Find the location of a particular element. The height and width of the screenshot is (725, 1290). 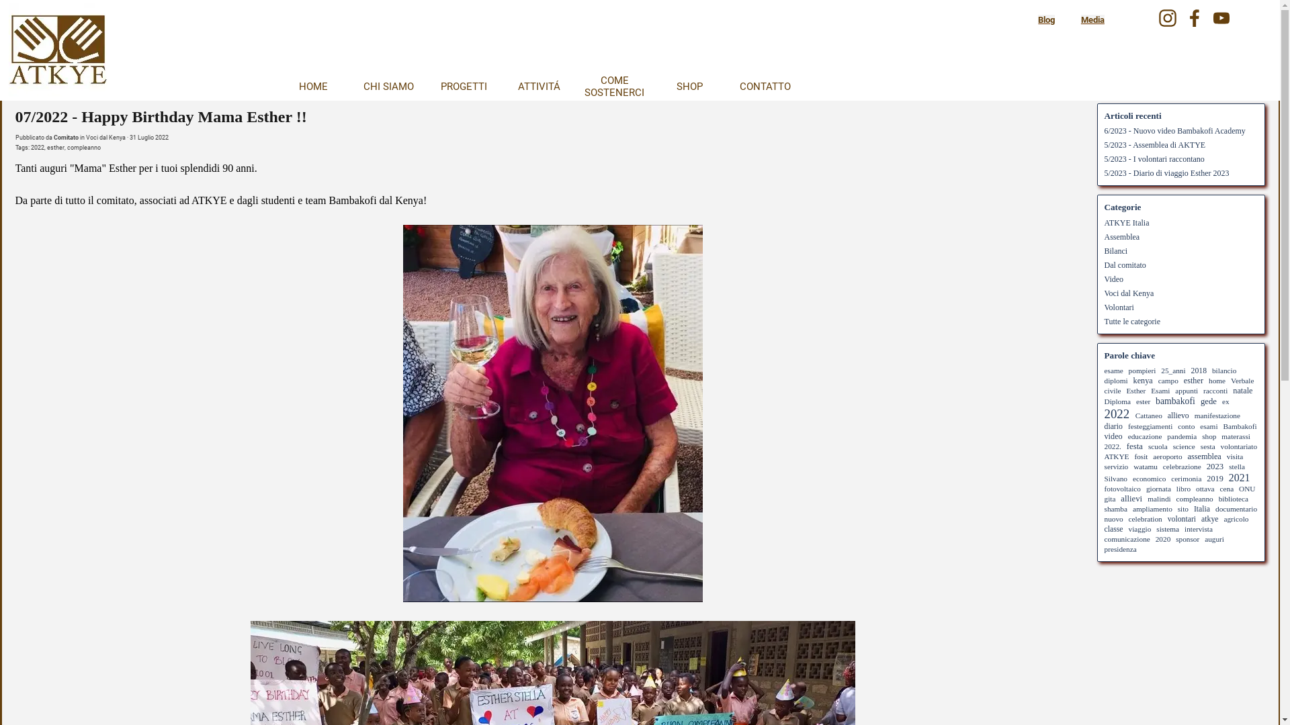

HOME is located at coordinates (313, 87).